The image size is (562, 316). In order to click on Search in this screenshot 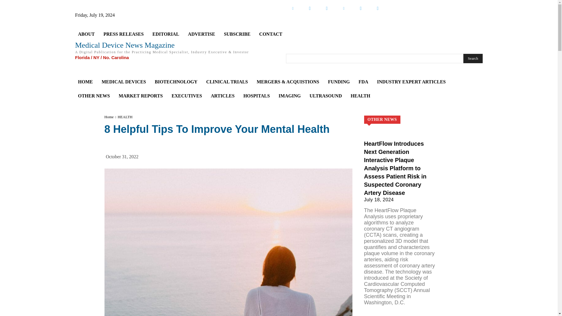, I will do `click(472, 59)`.